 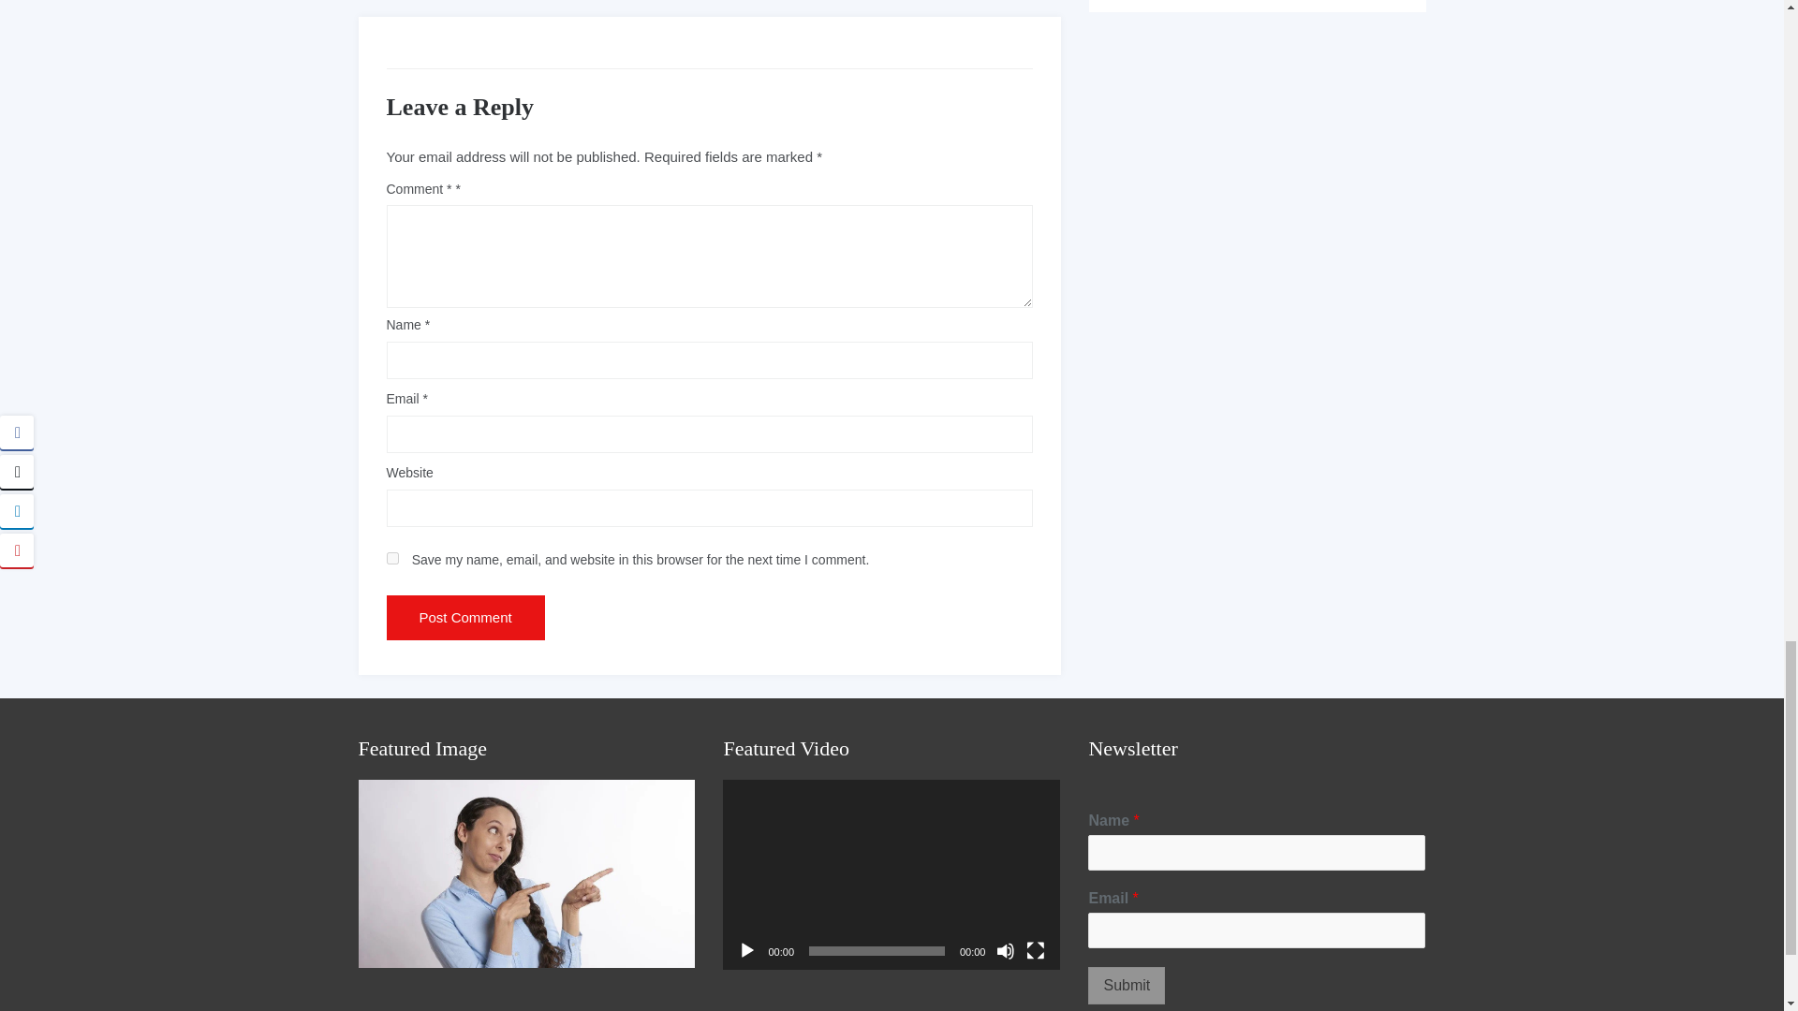 What do you see at coordinates (391, 558) in the screenshot?
I see `yes` at bounding box center [391, 558].